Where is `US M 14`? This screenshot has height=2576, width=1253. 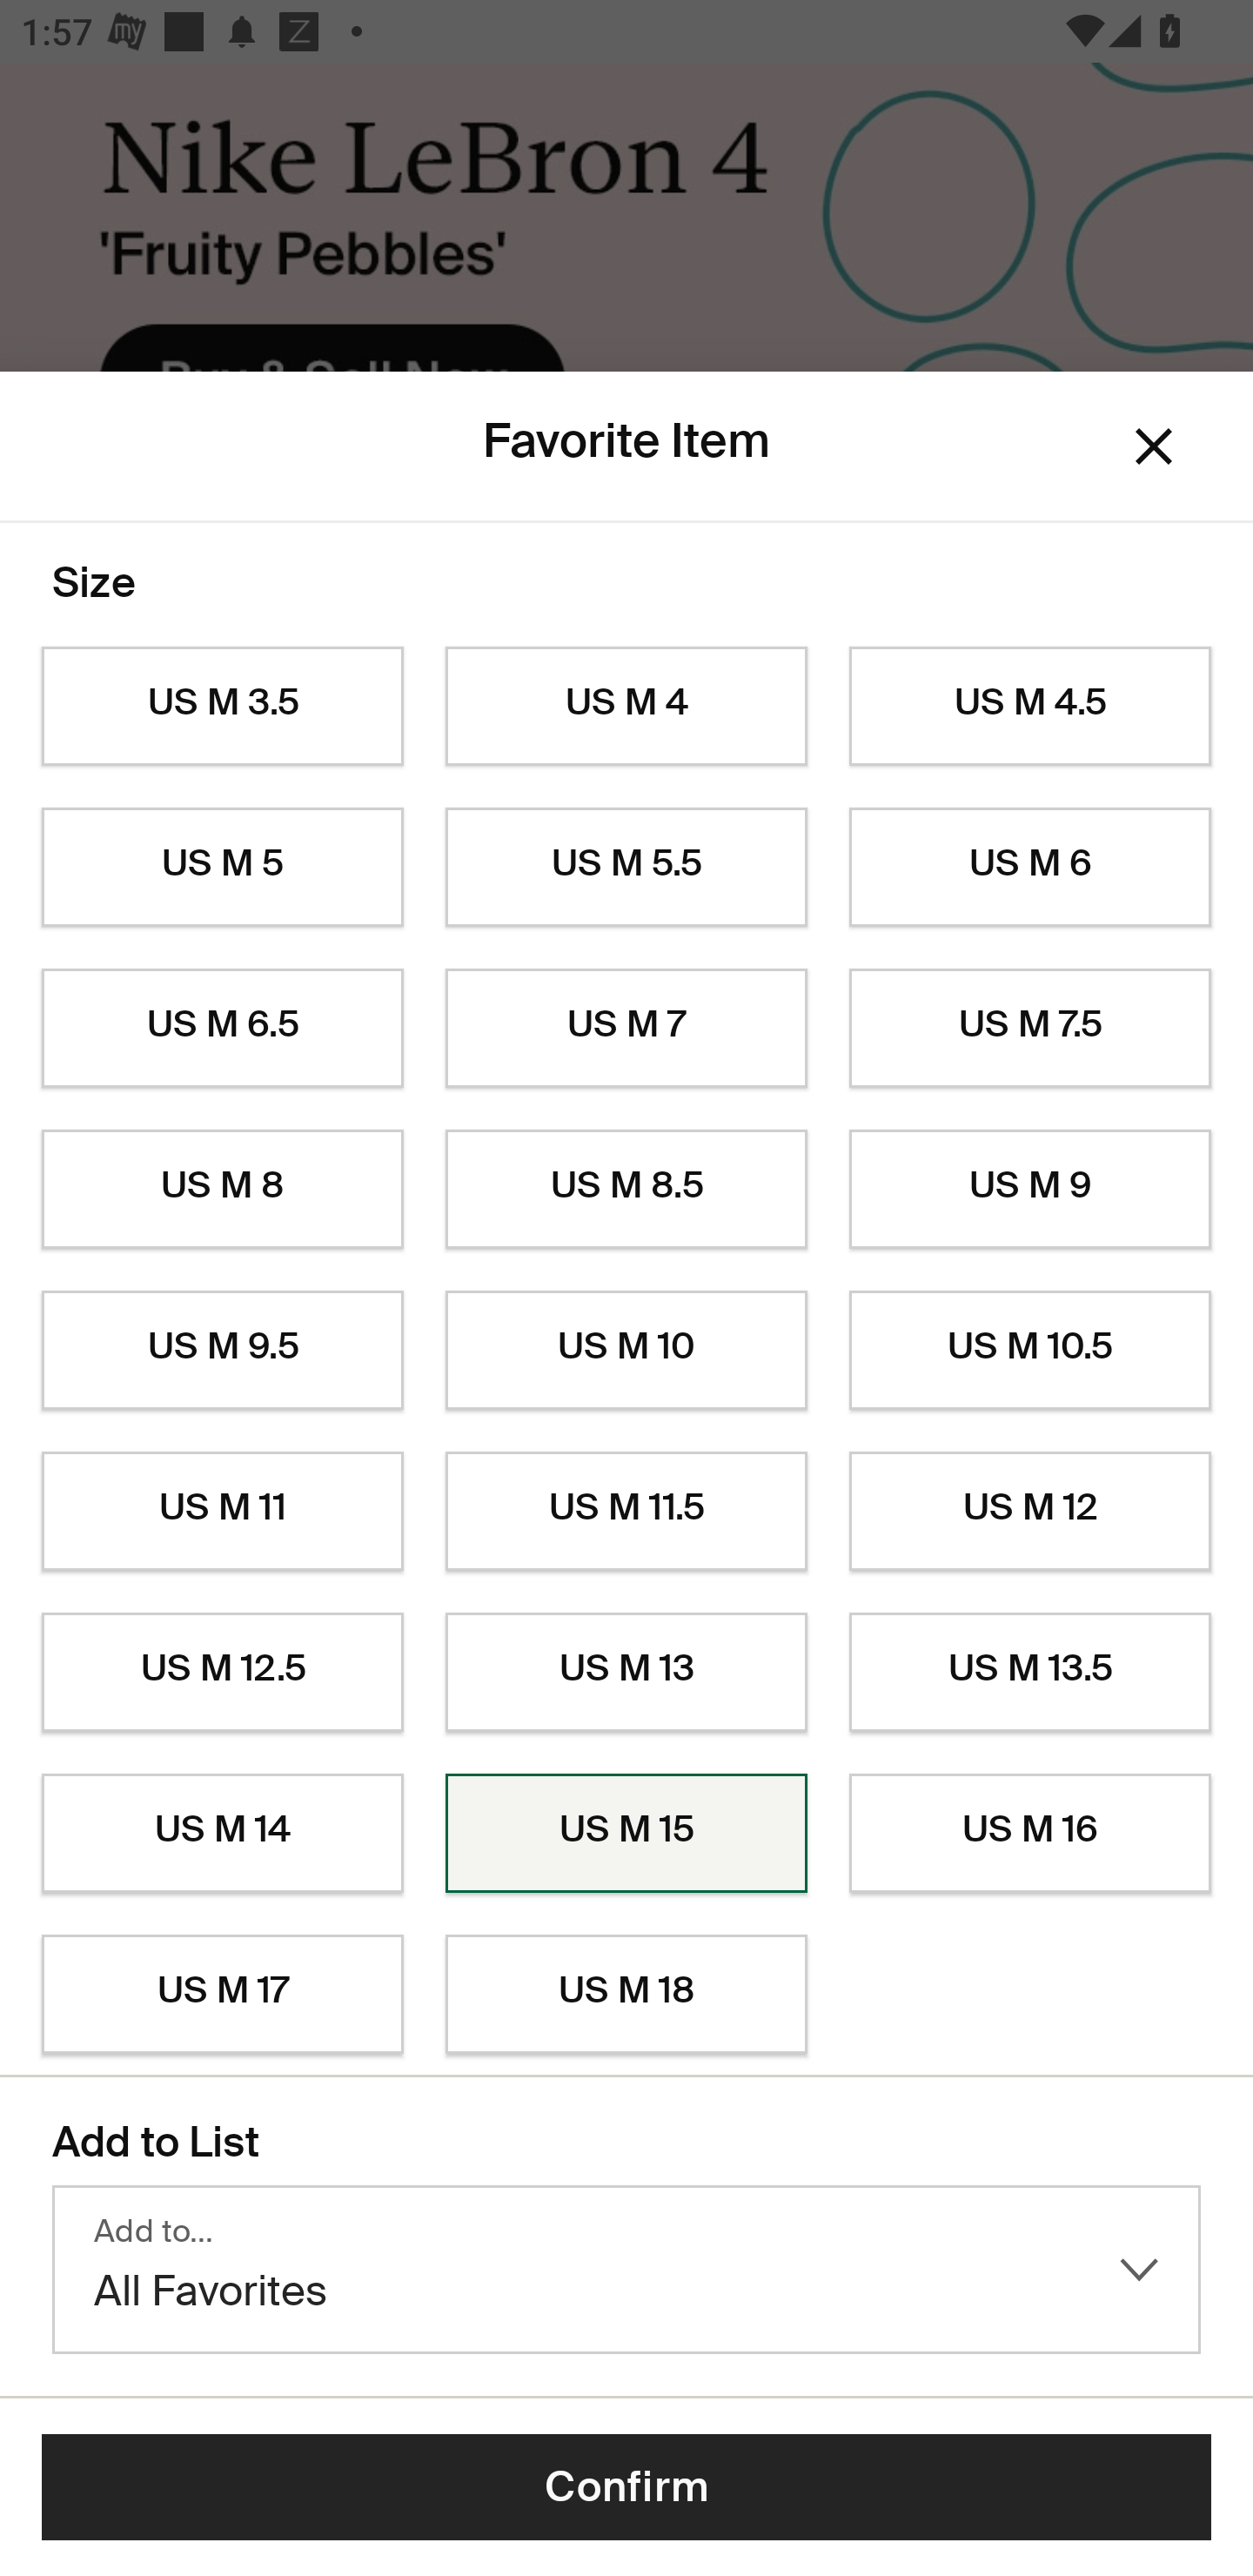
US M 14 is located at coordinates (222, 1834).